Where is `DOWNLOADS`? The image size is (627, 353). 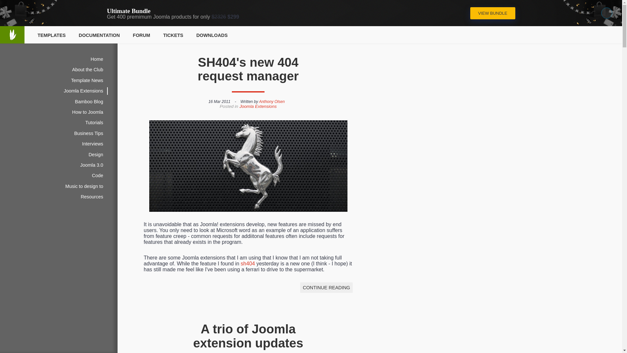 DOWNLOADS is located at coordinates (212, 35).